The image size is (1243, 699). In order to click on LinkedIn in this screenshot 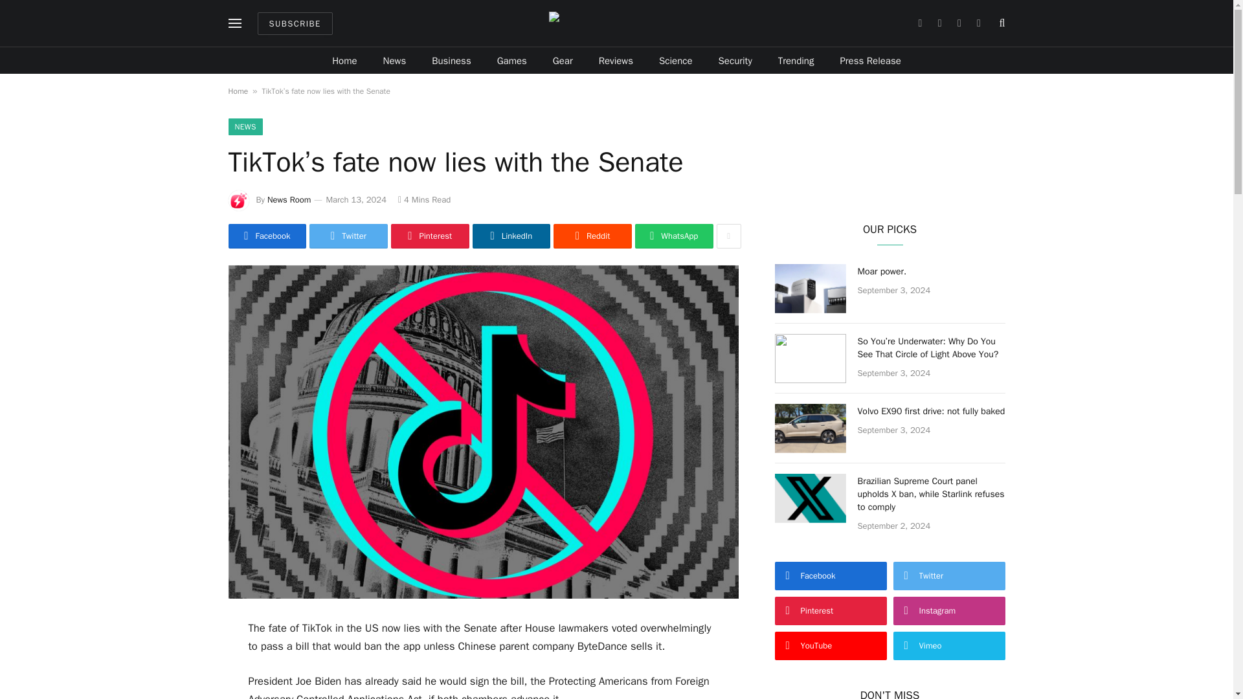, I will do `click(511, 236)`.